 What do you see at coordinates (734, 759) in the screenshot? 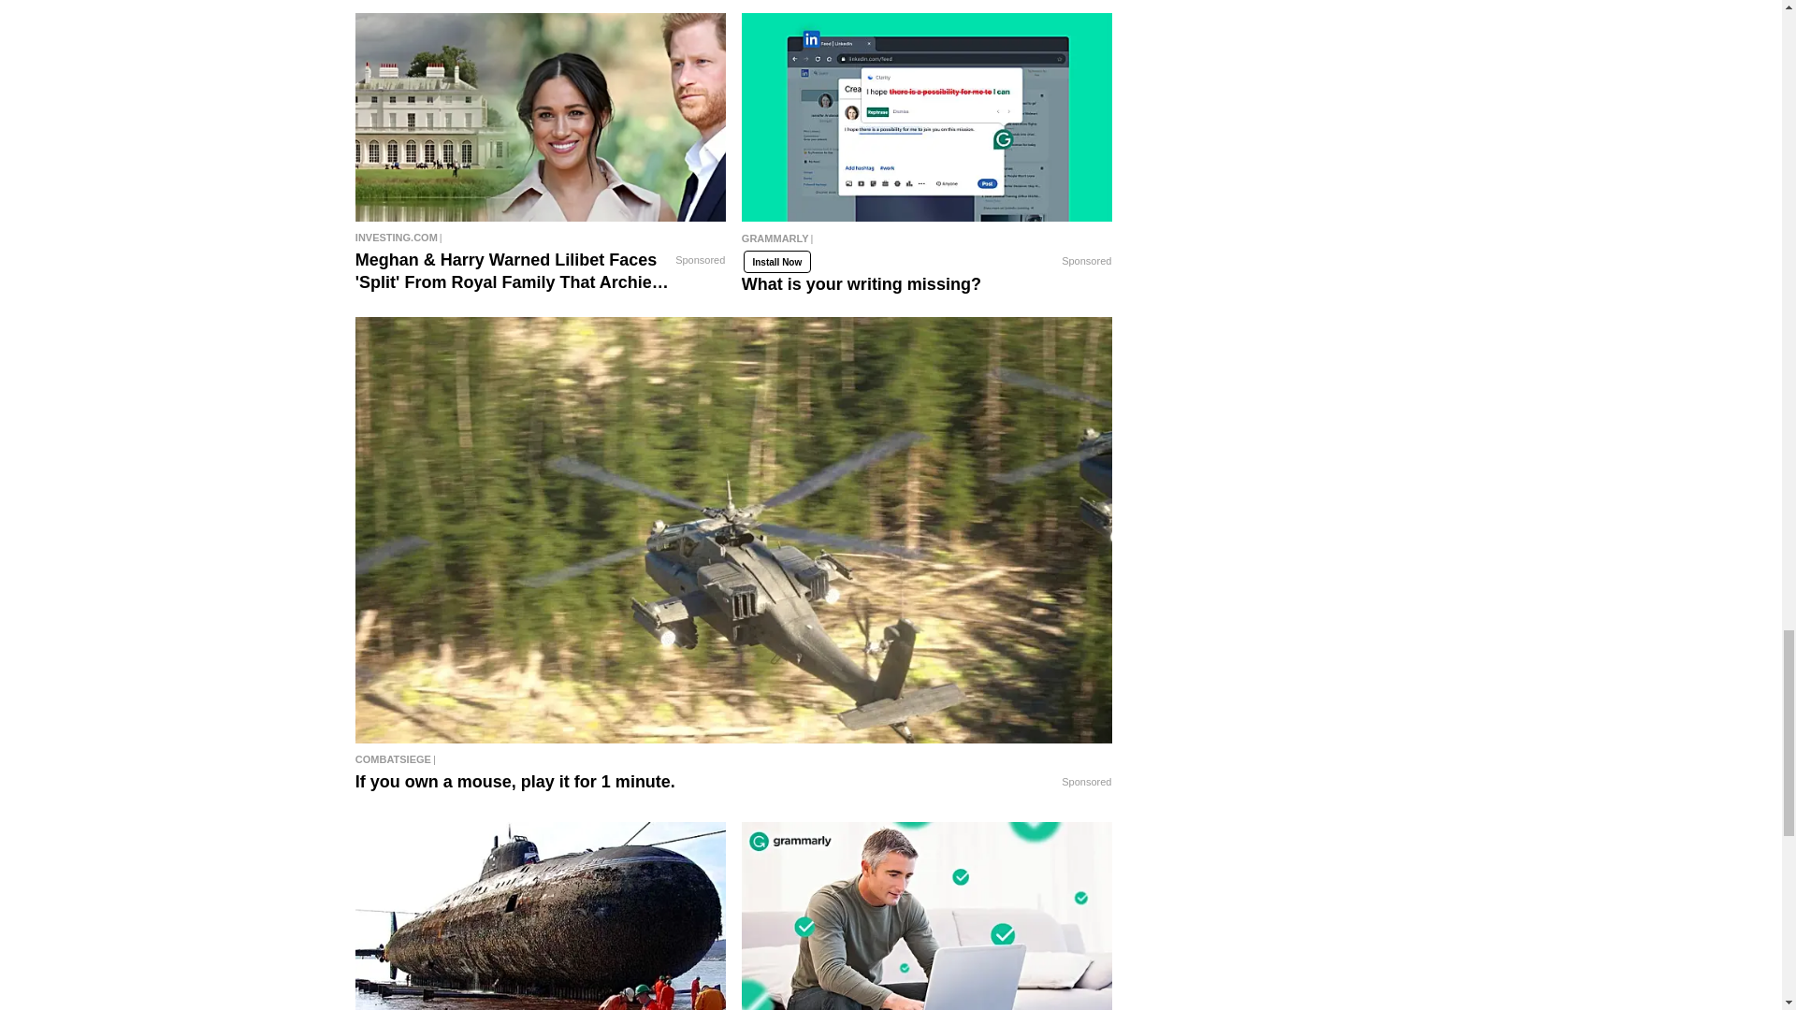
I see `If you own a mouse, play it for 1 minute.` at bounding box center [734, 759].